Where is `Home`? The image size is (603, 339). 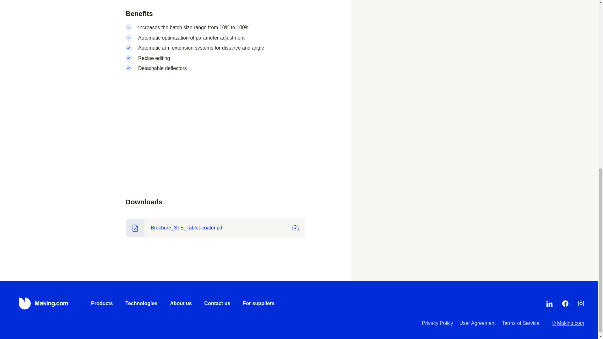
Home is located at coordinates (44, 304).